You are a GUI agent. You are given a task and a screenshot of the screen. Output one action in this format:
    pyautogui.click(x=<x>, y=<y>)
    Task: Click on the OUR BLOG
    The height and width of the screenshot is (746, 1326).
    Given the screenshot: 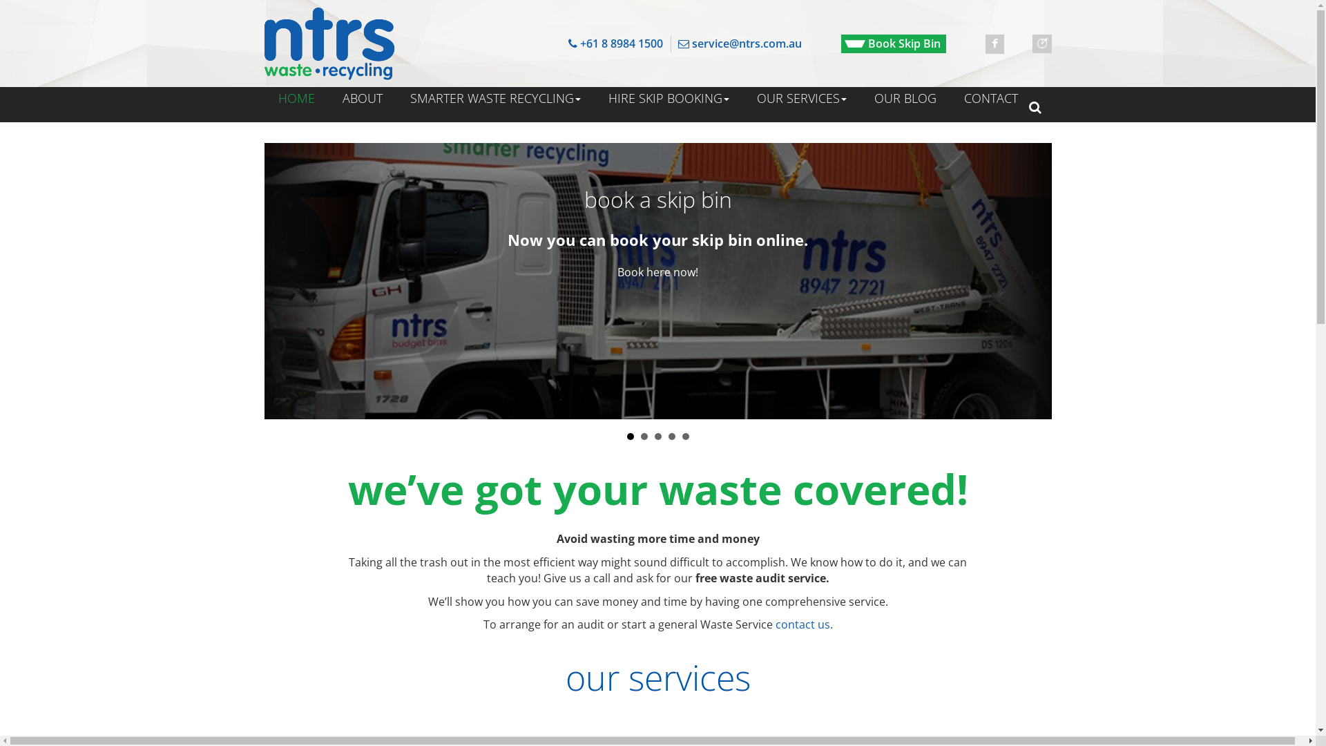 What is the action you would take?
    pyautogui.click(x=905, y=98)
    